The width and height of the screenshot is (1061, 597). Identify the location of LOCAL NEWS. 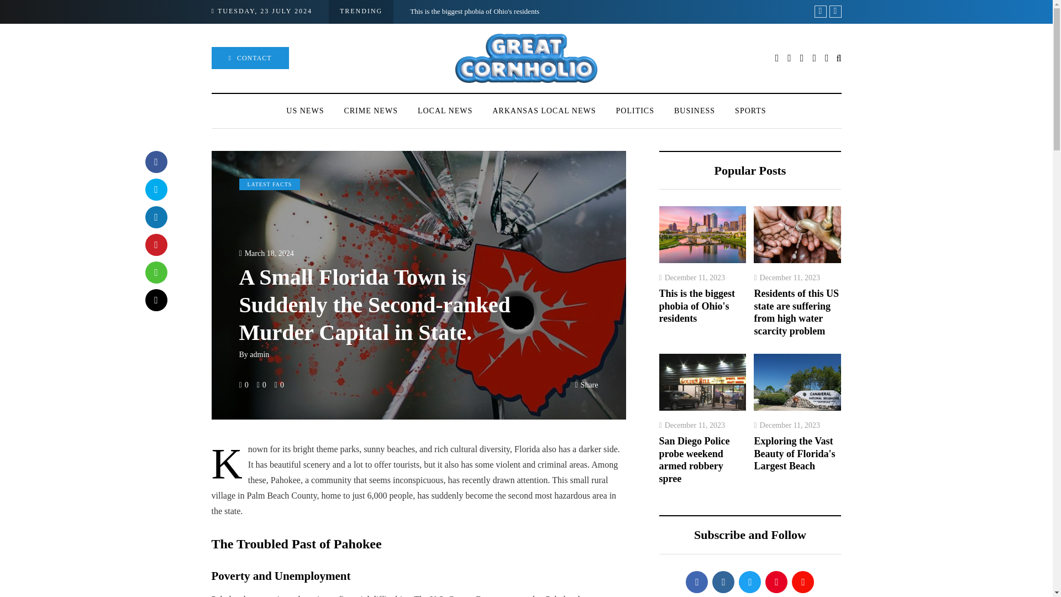
(445, 111).